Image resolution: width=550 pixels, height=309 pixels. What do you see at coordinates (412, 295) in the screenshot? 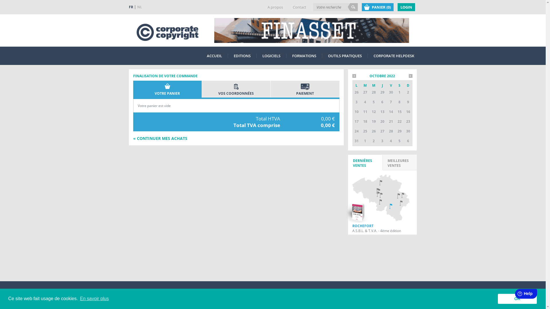
I see `Return top` at bounding box center [412, 295].